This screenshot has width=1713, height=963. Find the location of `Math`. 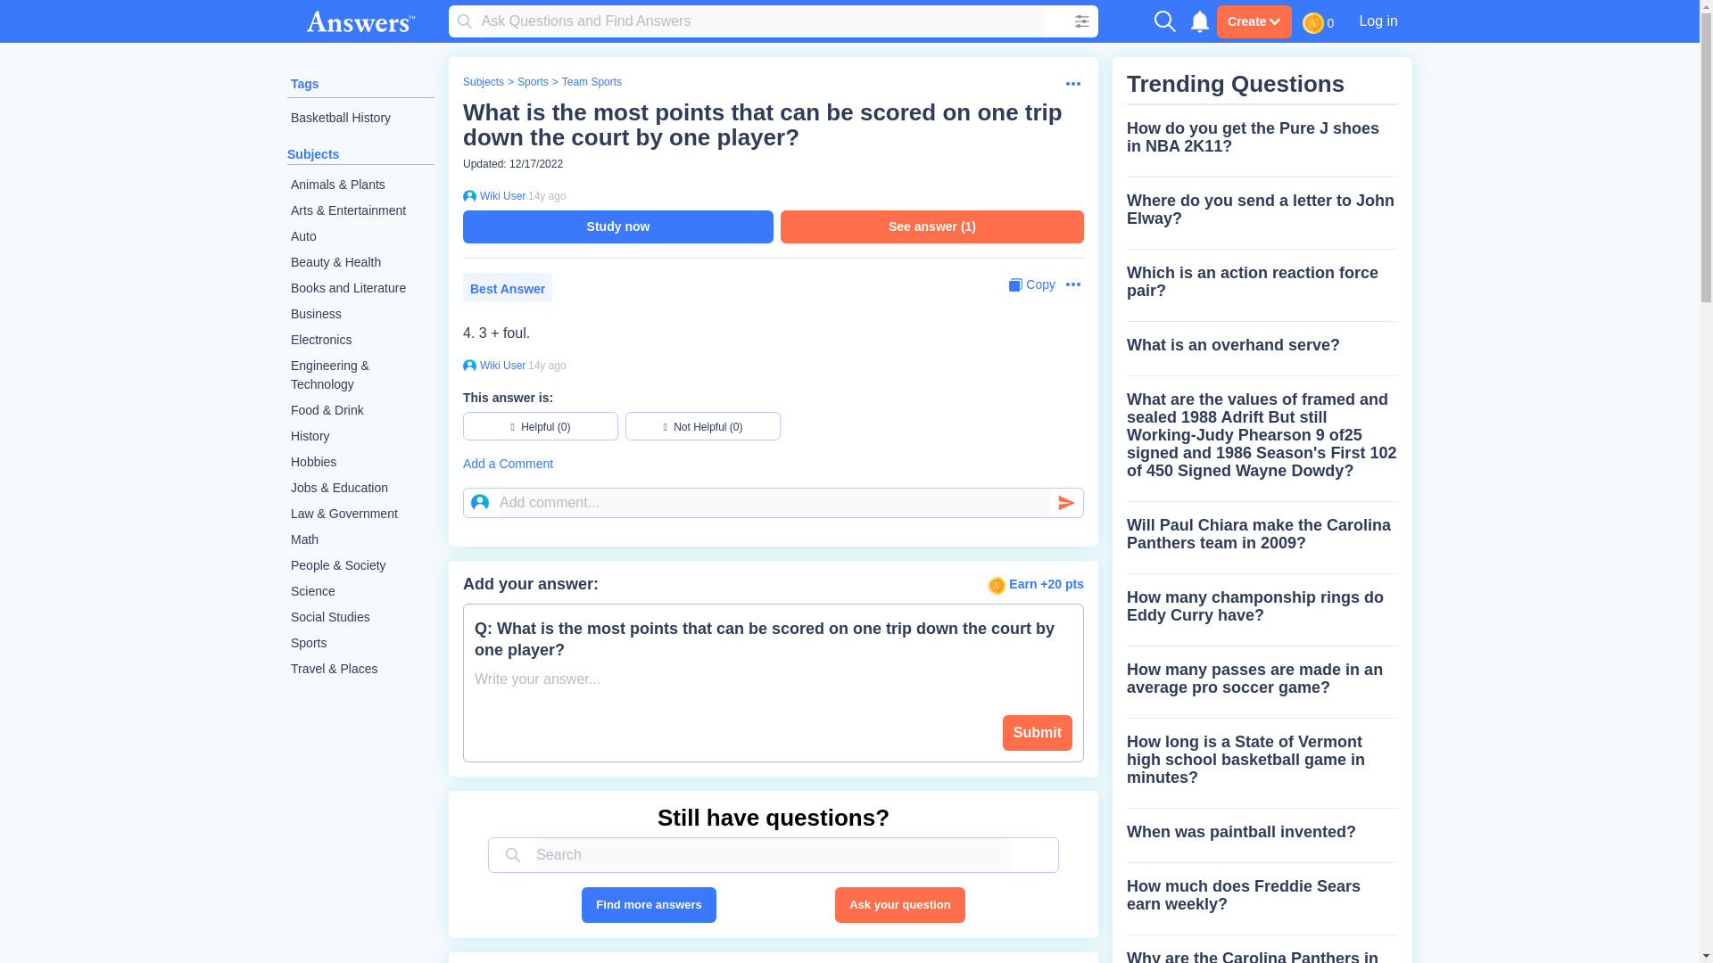

Math is located at coordinates (360, 539).